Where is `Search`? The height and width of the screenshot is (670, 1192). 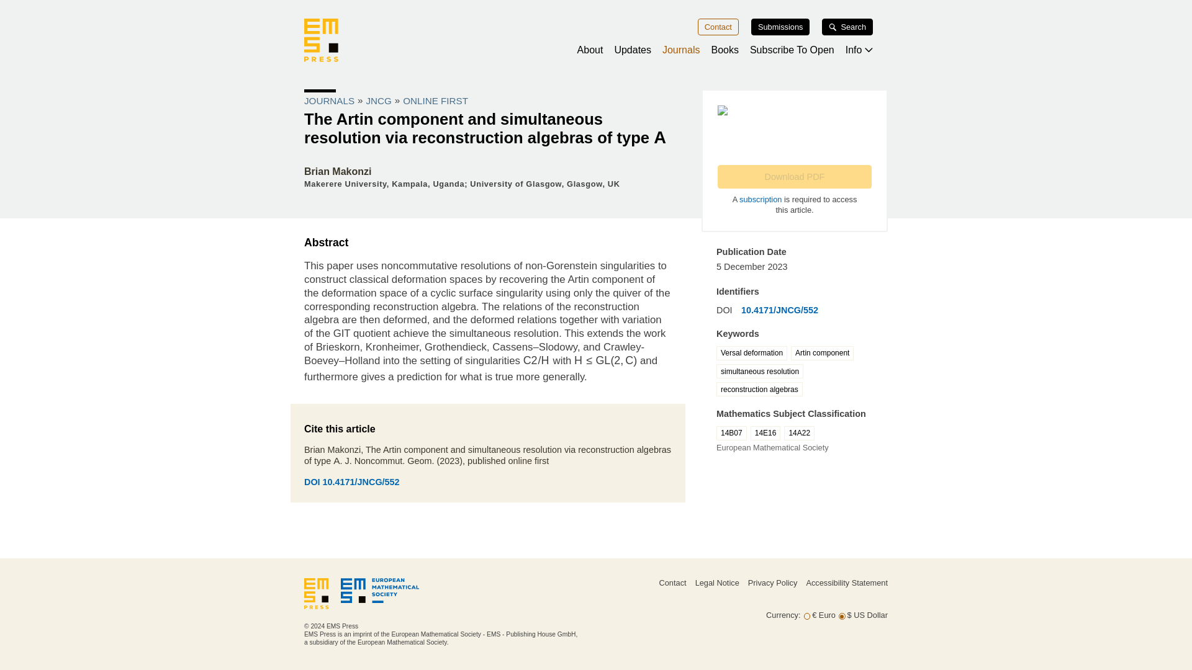 Search is located at coordinates (847, 27).